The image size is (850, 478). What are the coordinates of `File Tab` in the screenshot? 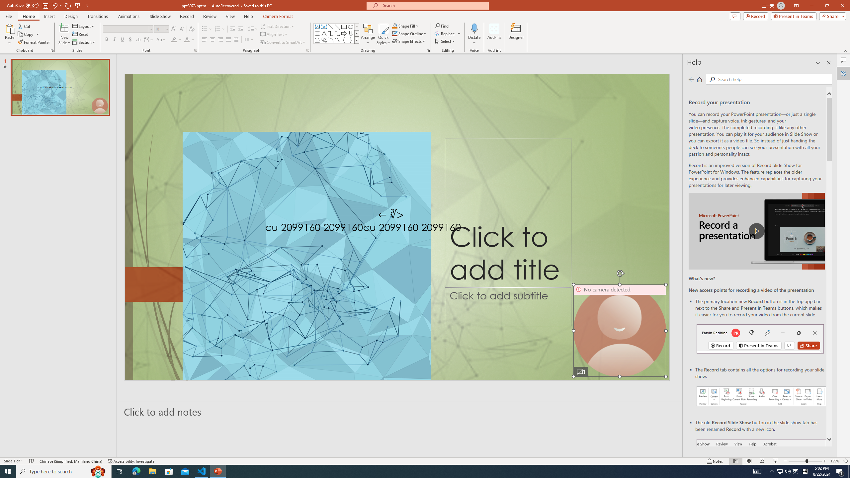 It's located at (9, 16).